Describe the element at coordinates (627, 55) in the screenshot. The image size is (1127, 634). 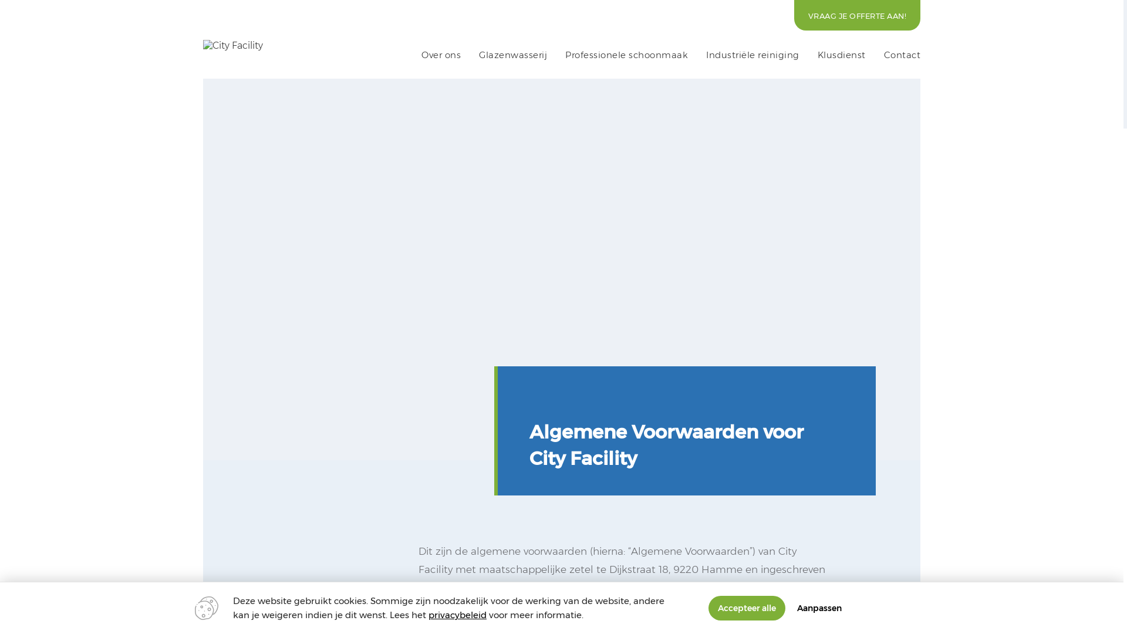
I see `Professionele schoonmaak` at that location.